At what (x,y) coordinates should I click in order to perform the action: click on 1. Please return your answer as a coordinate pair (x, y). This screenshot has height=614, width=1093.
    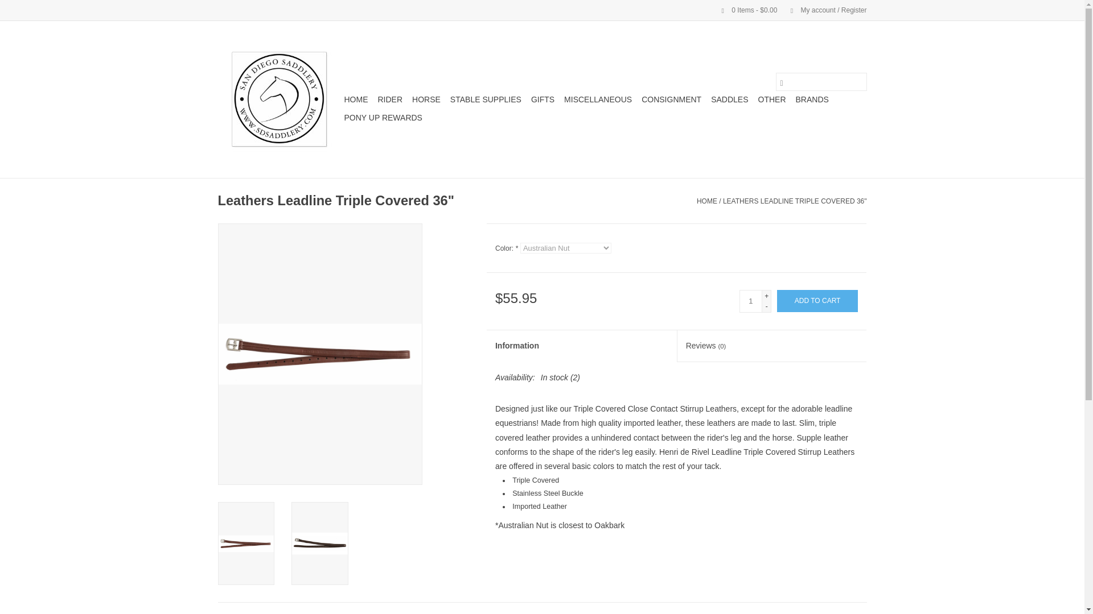
    Looking at the image, I should click on (750, 301).